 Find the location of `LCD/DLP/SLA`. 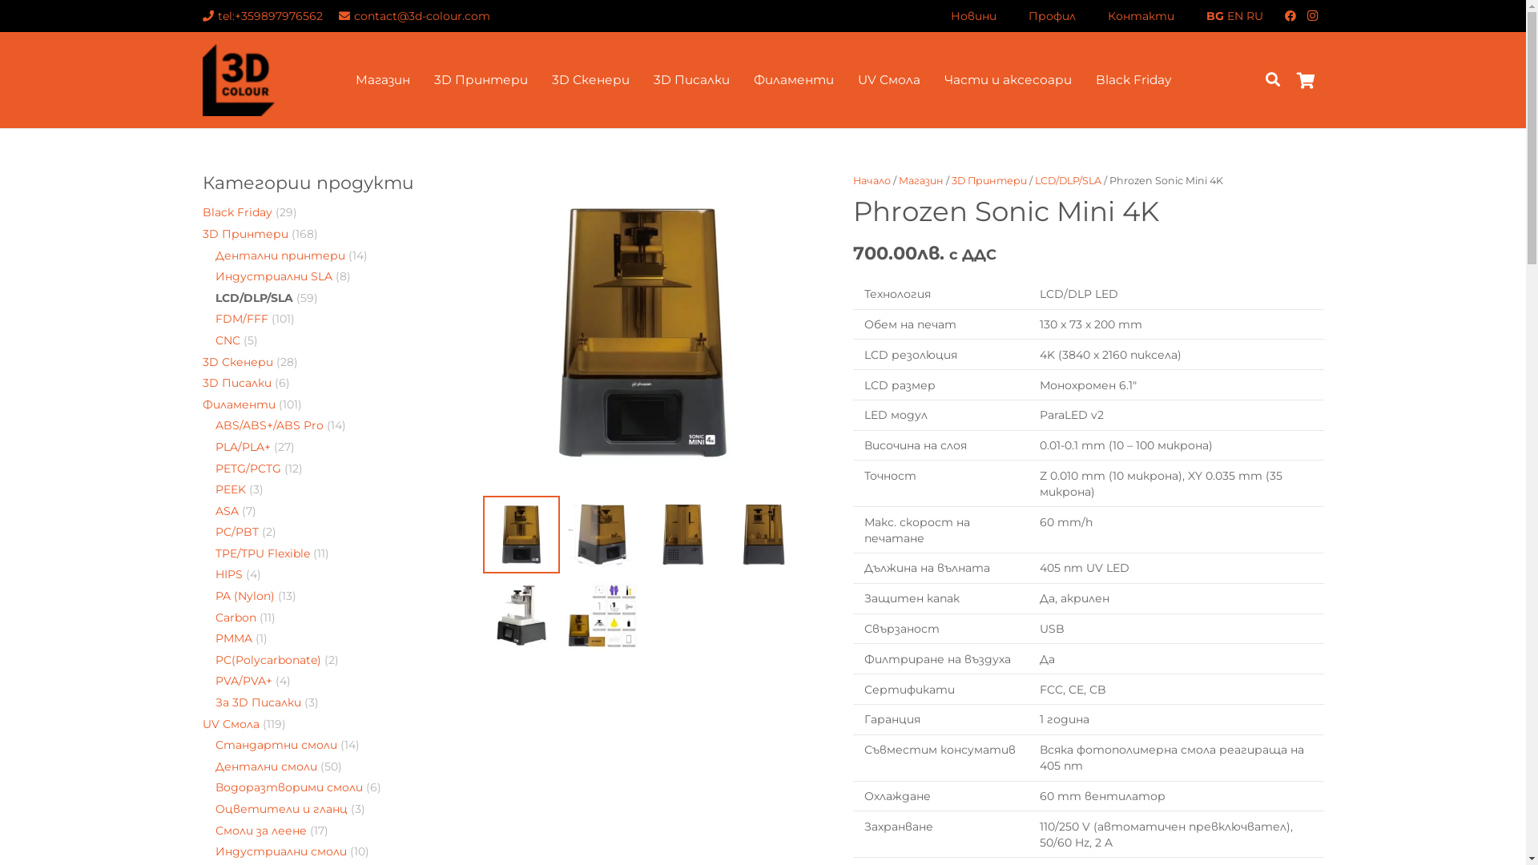

LCD/DLP/SLA is located at coordinates (1069, 181).